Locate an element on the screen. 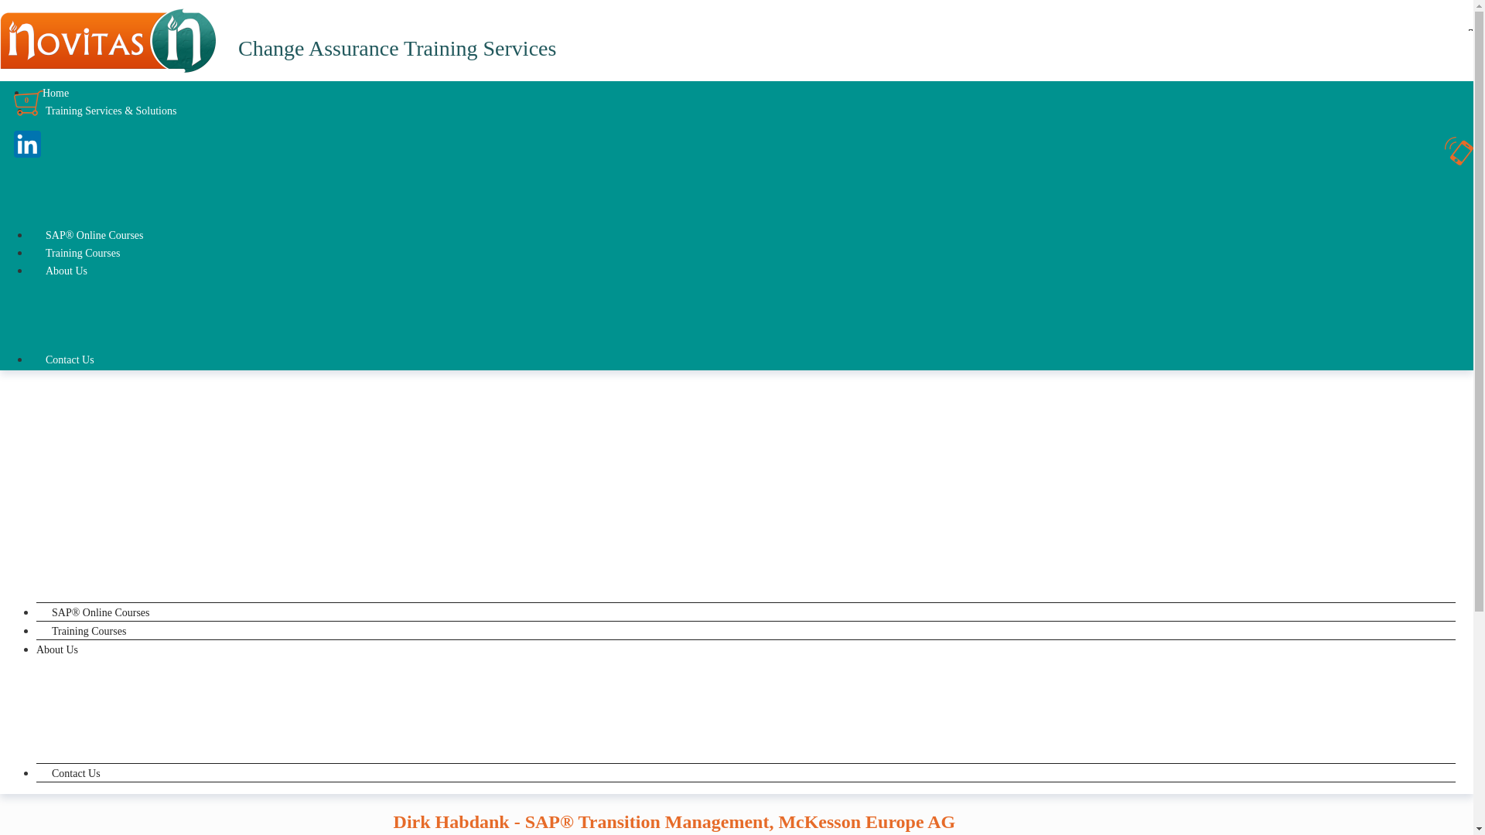  Home is located at coordinates (62, 131).